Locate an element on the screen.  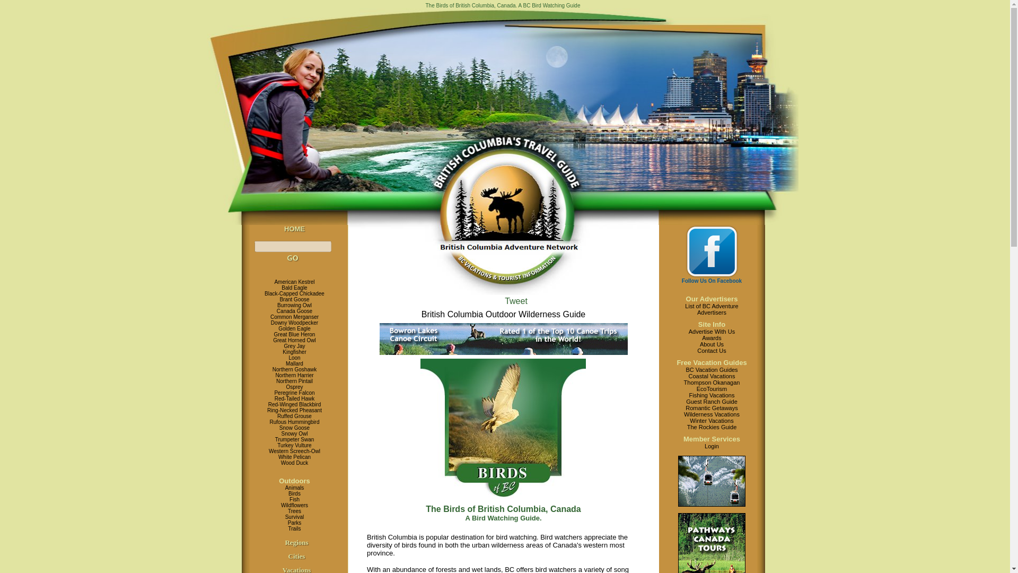
Birds is located at coordinates (294, 493).